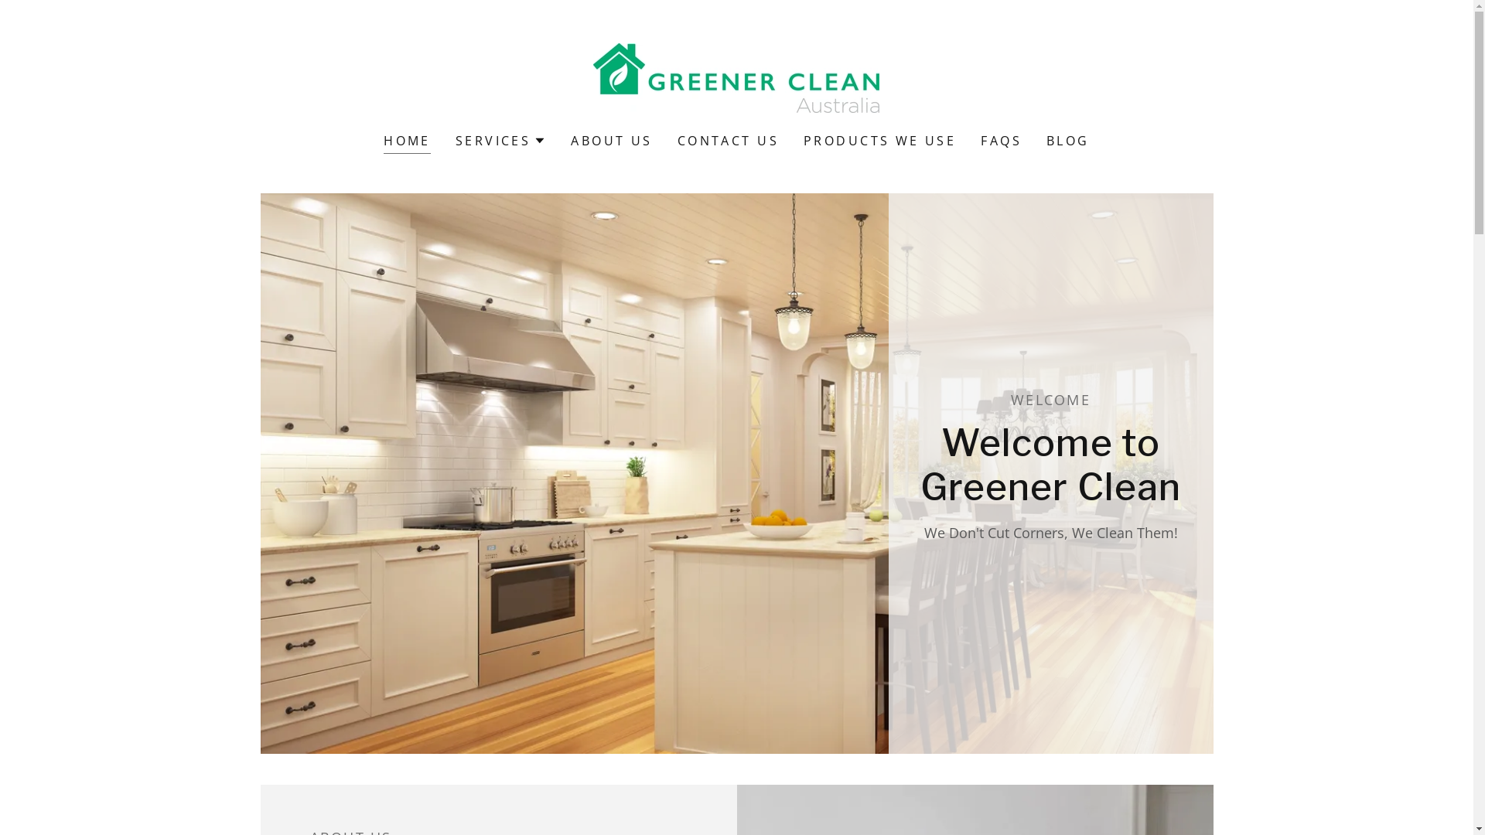 The image size is (1485, 835). I want to click on PRODUCTS WE USE, so click(880, 141).